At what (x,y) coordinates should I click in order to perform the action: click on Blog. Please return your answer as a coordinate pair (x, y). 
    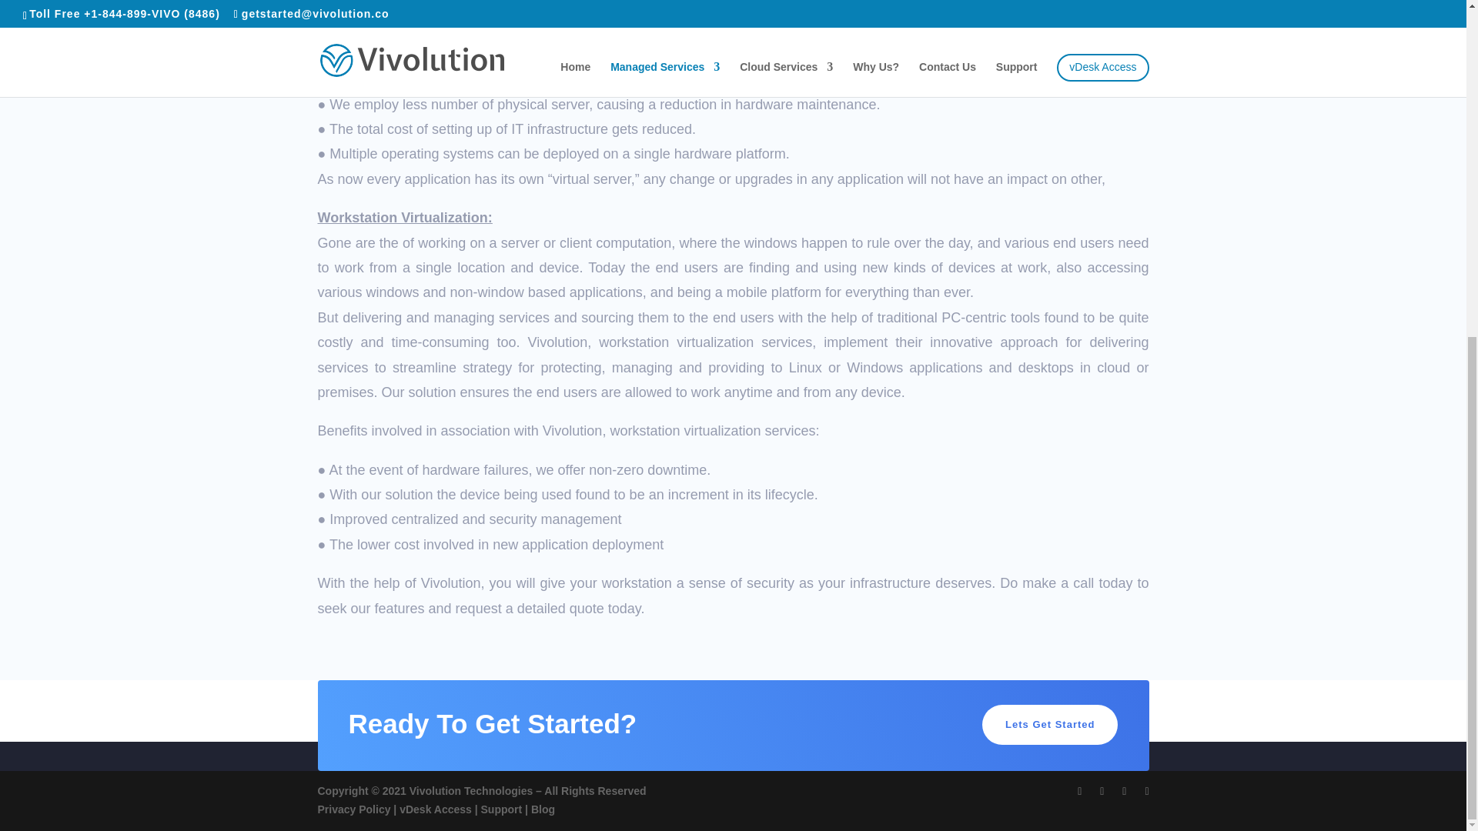
    Looking at the image, I should click on (543, 809).